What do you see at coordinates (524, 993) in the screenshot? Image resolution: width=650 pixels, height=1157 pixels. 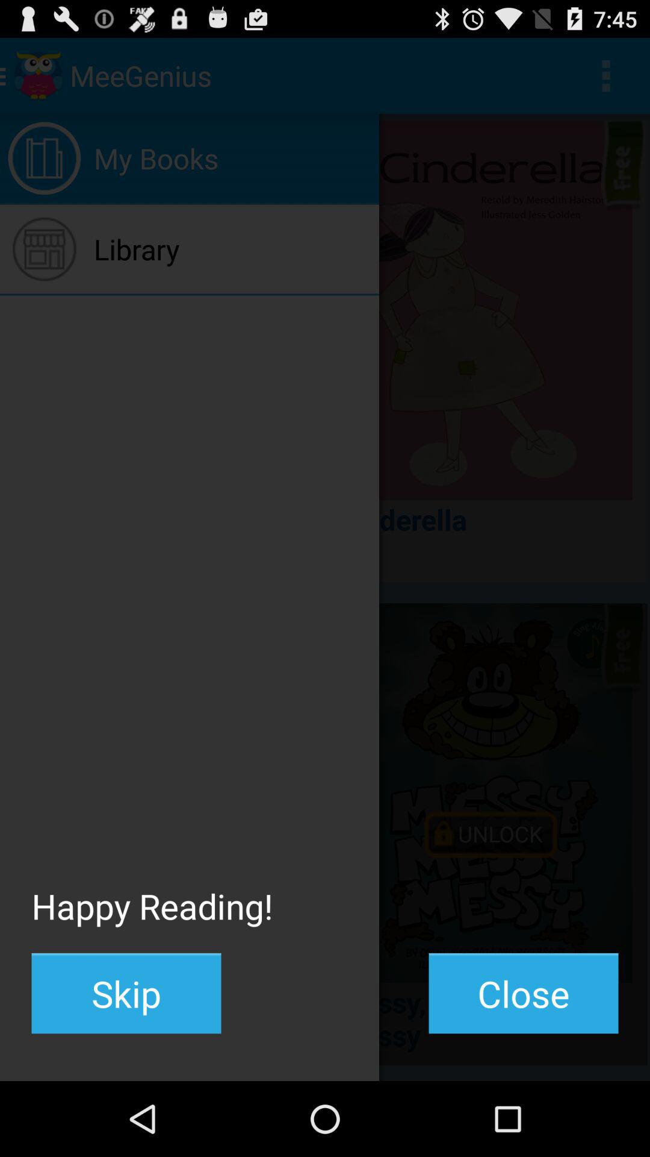 I see `press the button to the right of the skip icon` at bounding box center [524, 993].